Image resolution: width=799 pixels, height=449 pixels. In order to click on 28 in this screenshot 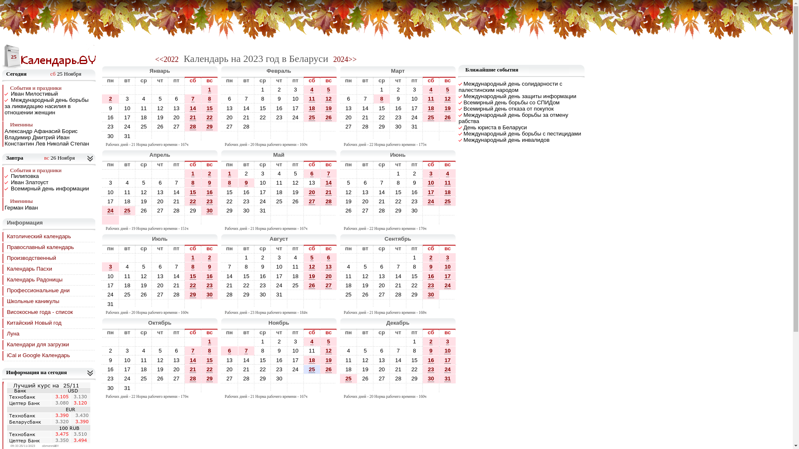, I will do `click(193, 379)`.